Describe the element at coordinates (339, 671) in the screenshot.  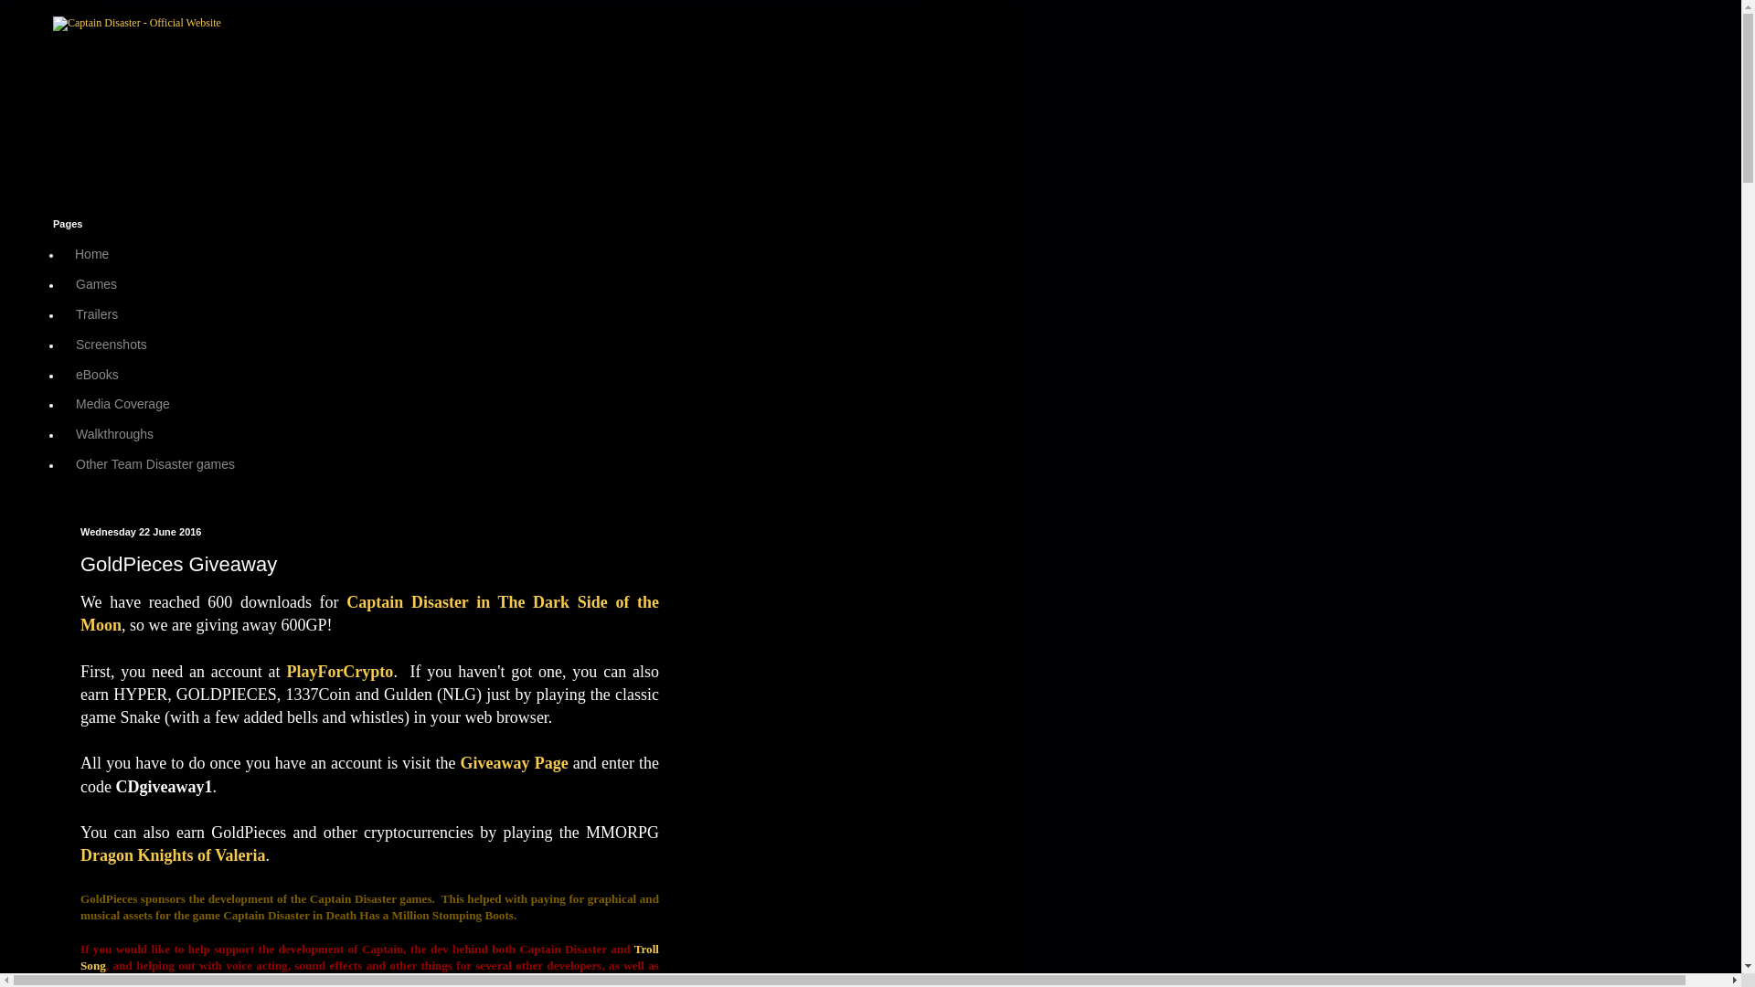
I see `PlayForCrypto` at that location.